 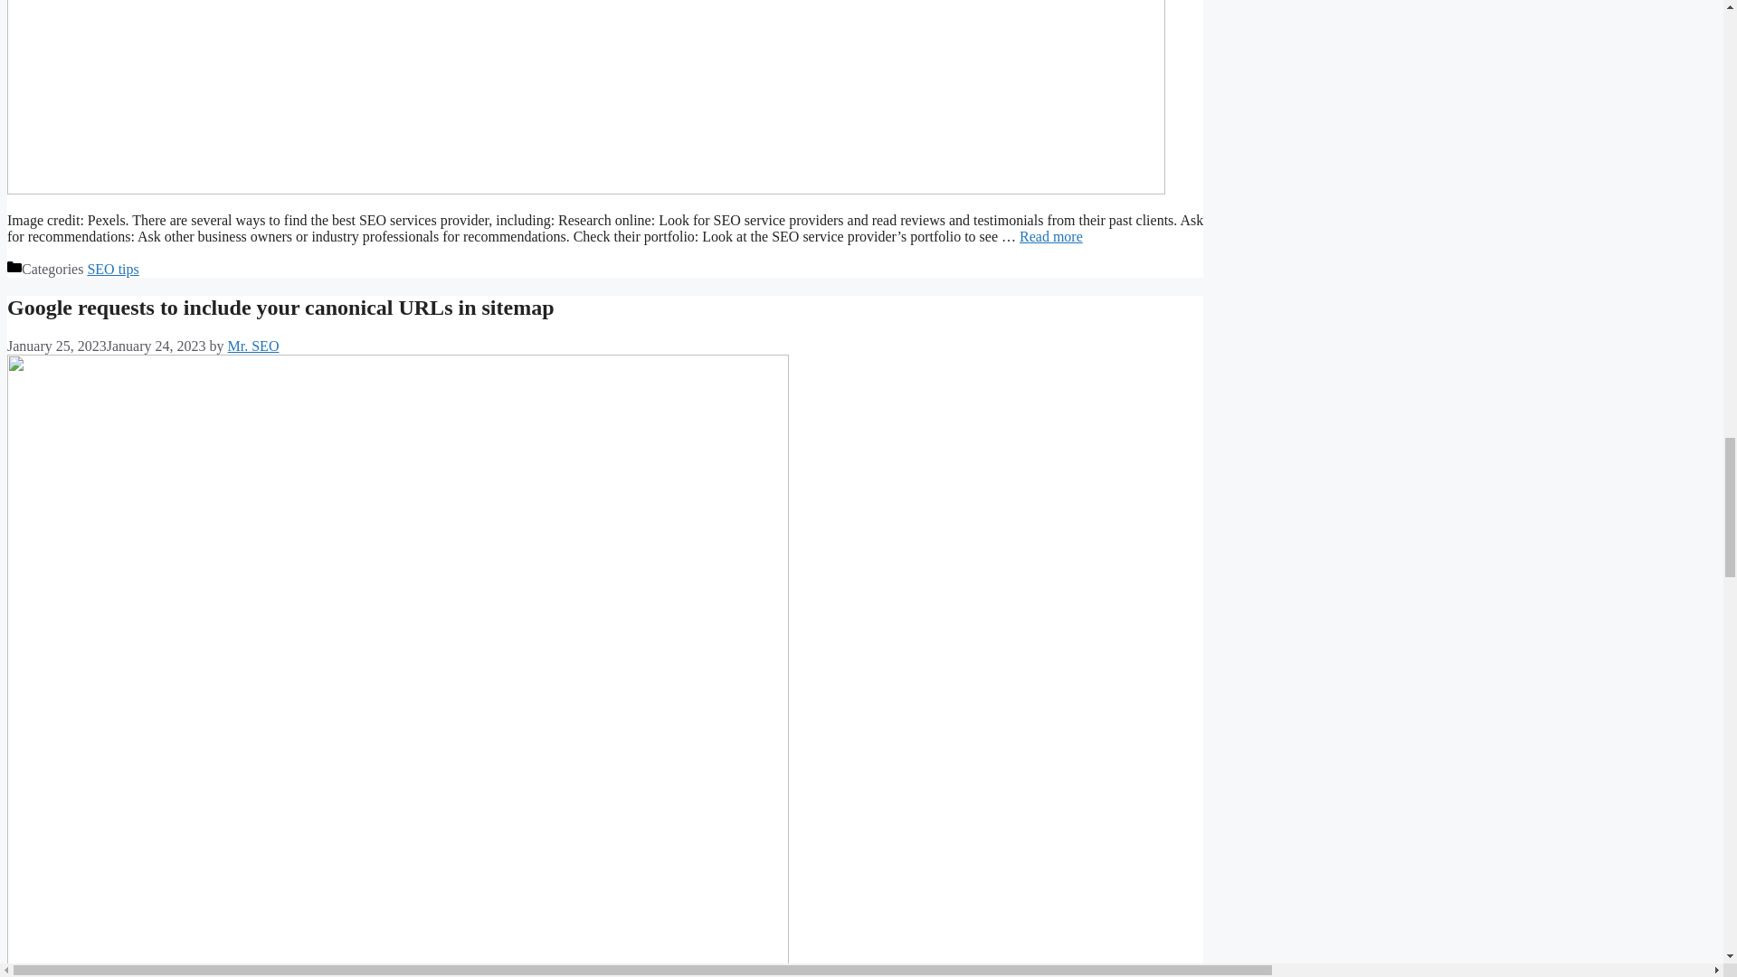 What do you see at coordinates (1051, 236) in the screenshot?
I see `Looking for the best SEO services provider?` at bounding box center [1051, 236].